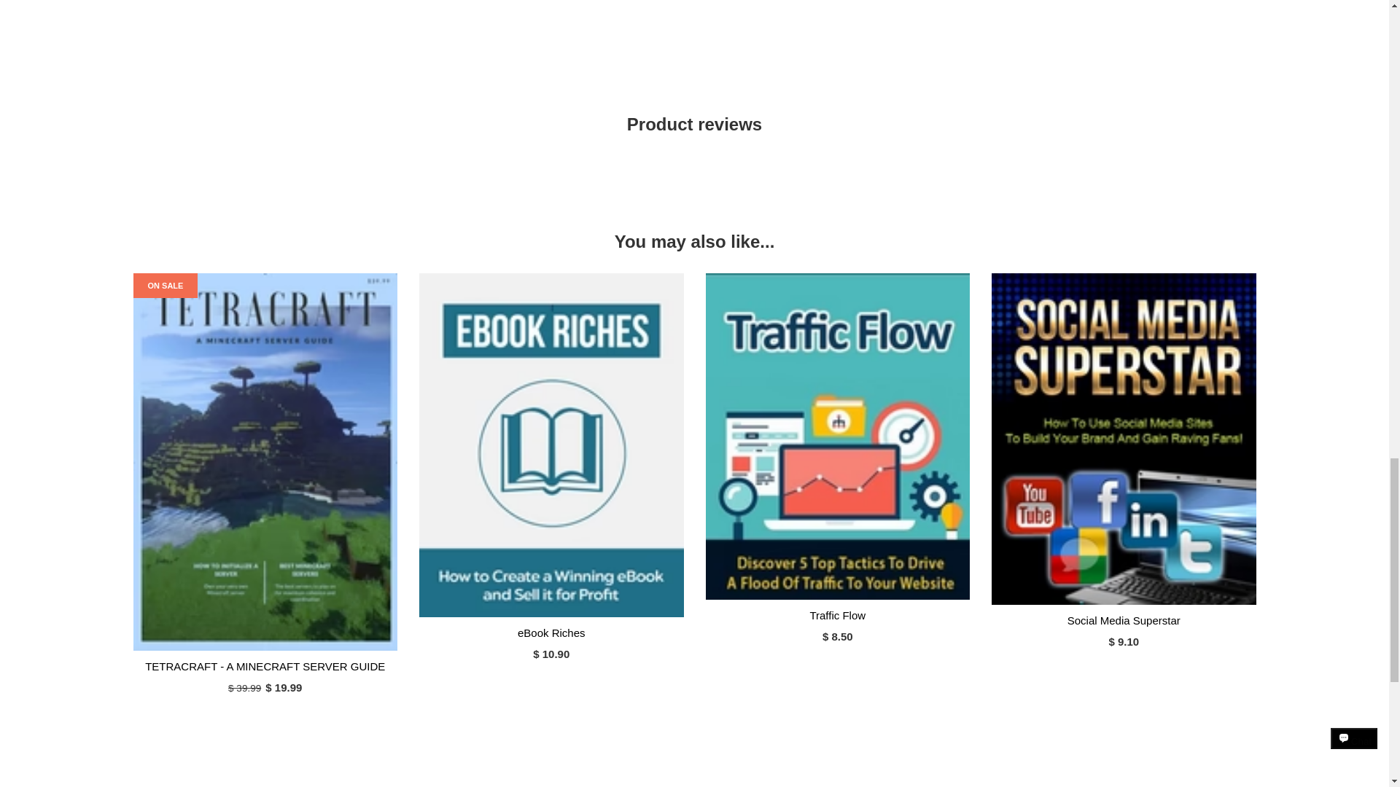 The width and height of the screenshot is (1400, 787). I want to click on Social Media Superstar, so click(1123, 620).